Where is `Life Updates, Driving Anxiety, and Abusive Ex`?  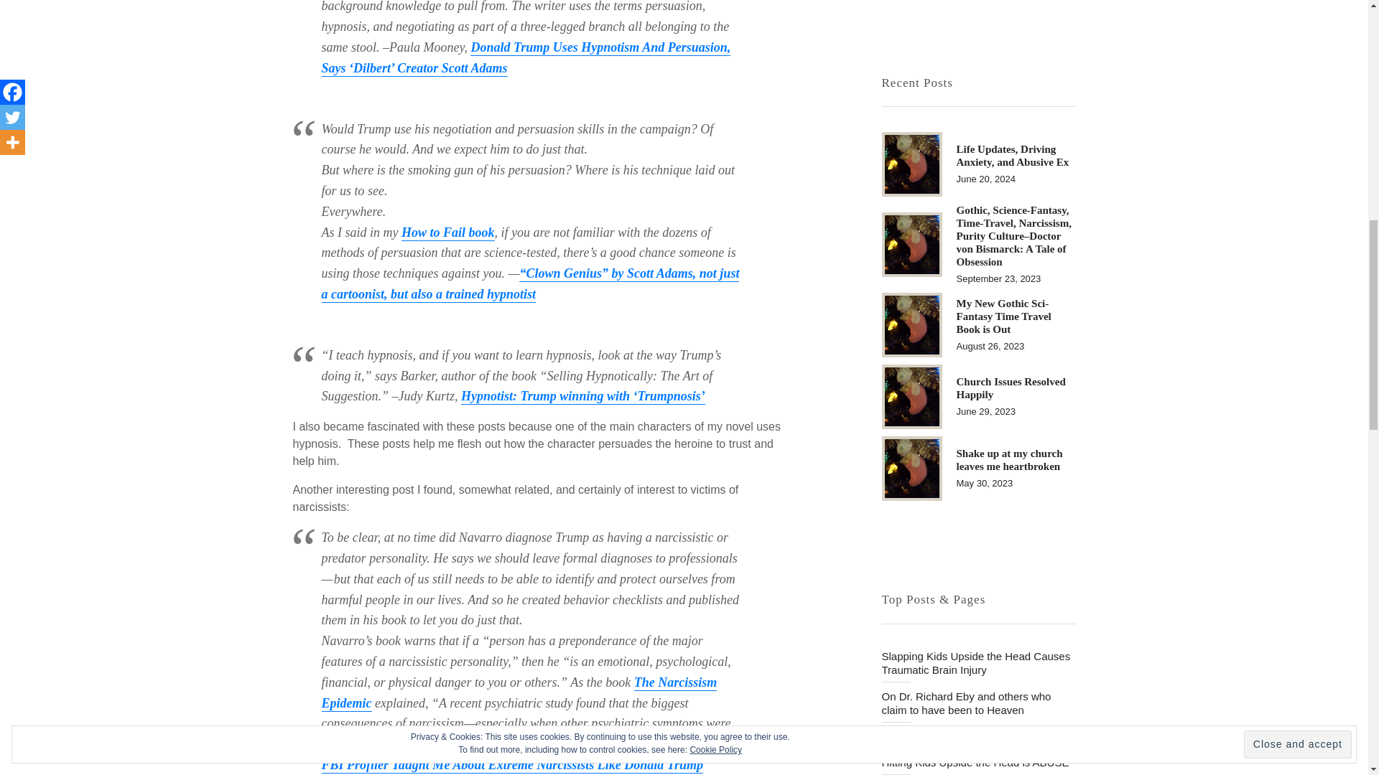
Life Updates, Driving Anxiety, and Abusive Ex is located at coordinates (912, 164).